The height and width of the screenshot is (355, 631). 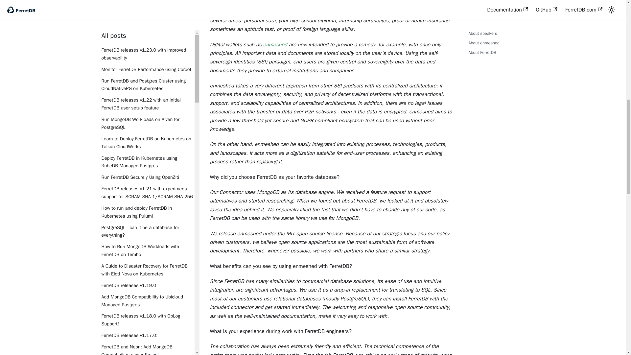 I want to click on FerretDB releases v1.15.0!, so click(x=148, y=23).